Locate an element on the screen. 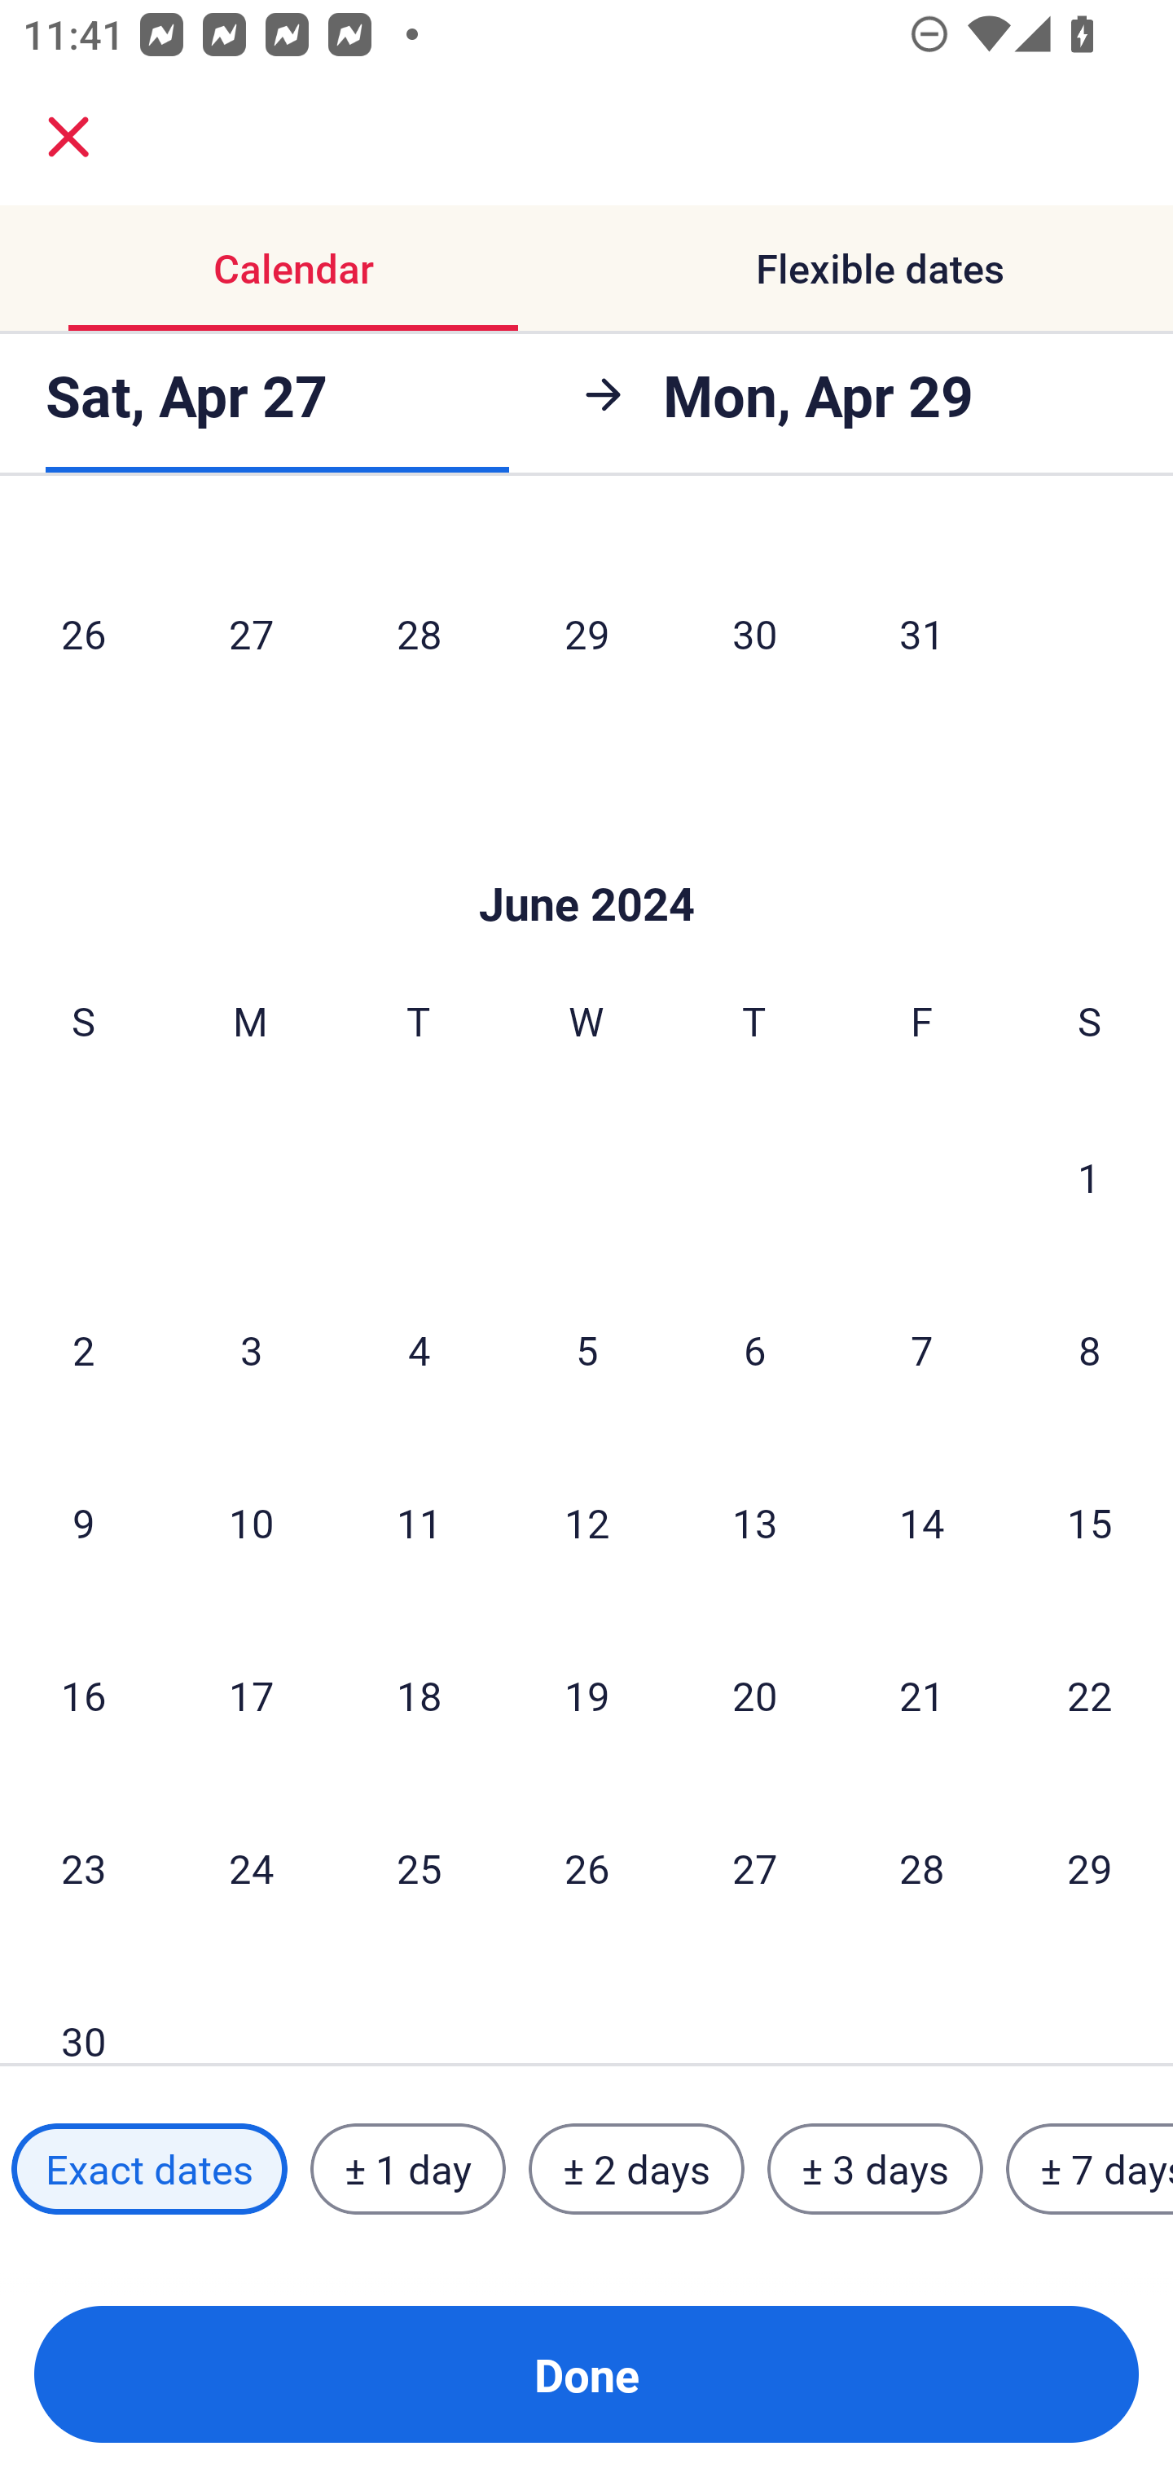  24 Monday, June 24, 2024 is located at coordinates (251, 1868).